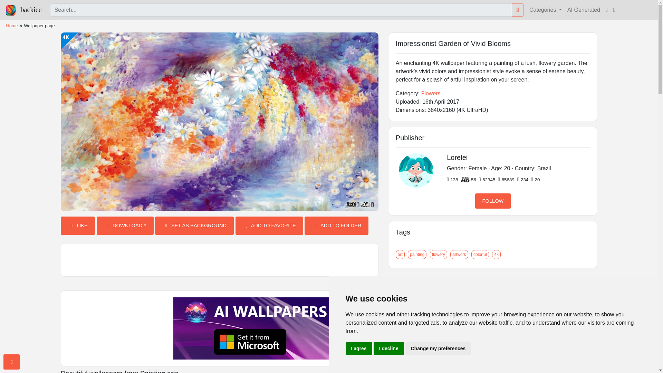 The image size is (663, 373). Describe the element at coordinates (219, 254) in the screenshot. I see `Comments` at that location.